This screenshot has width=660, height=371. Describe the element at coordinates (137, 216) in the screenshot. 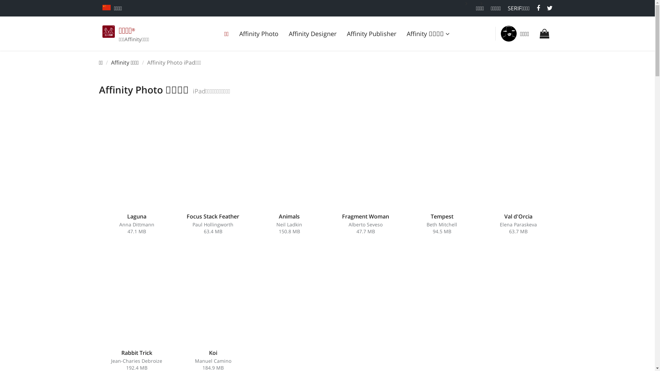

I see `Laguna` at that location.